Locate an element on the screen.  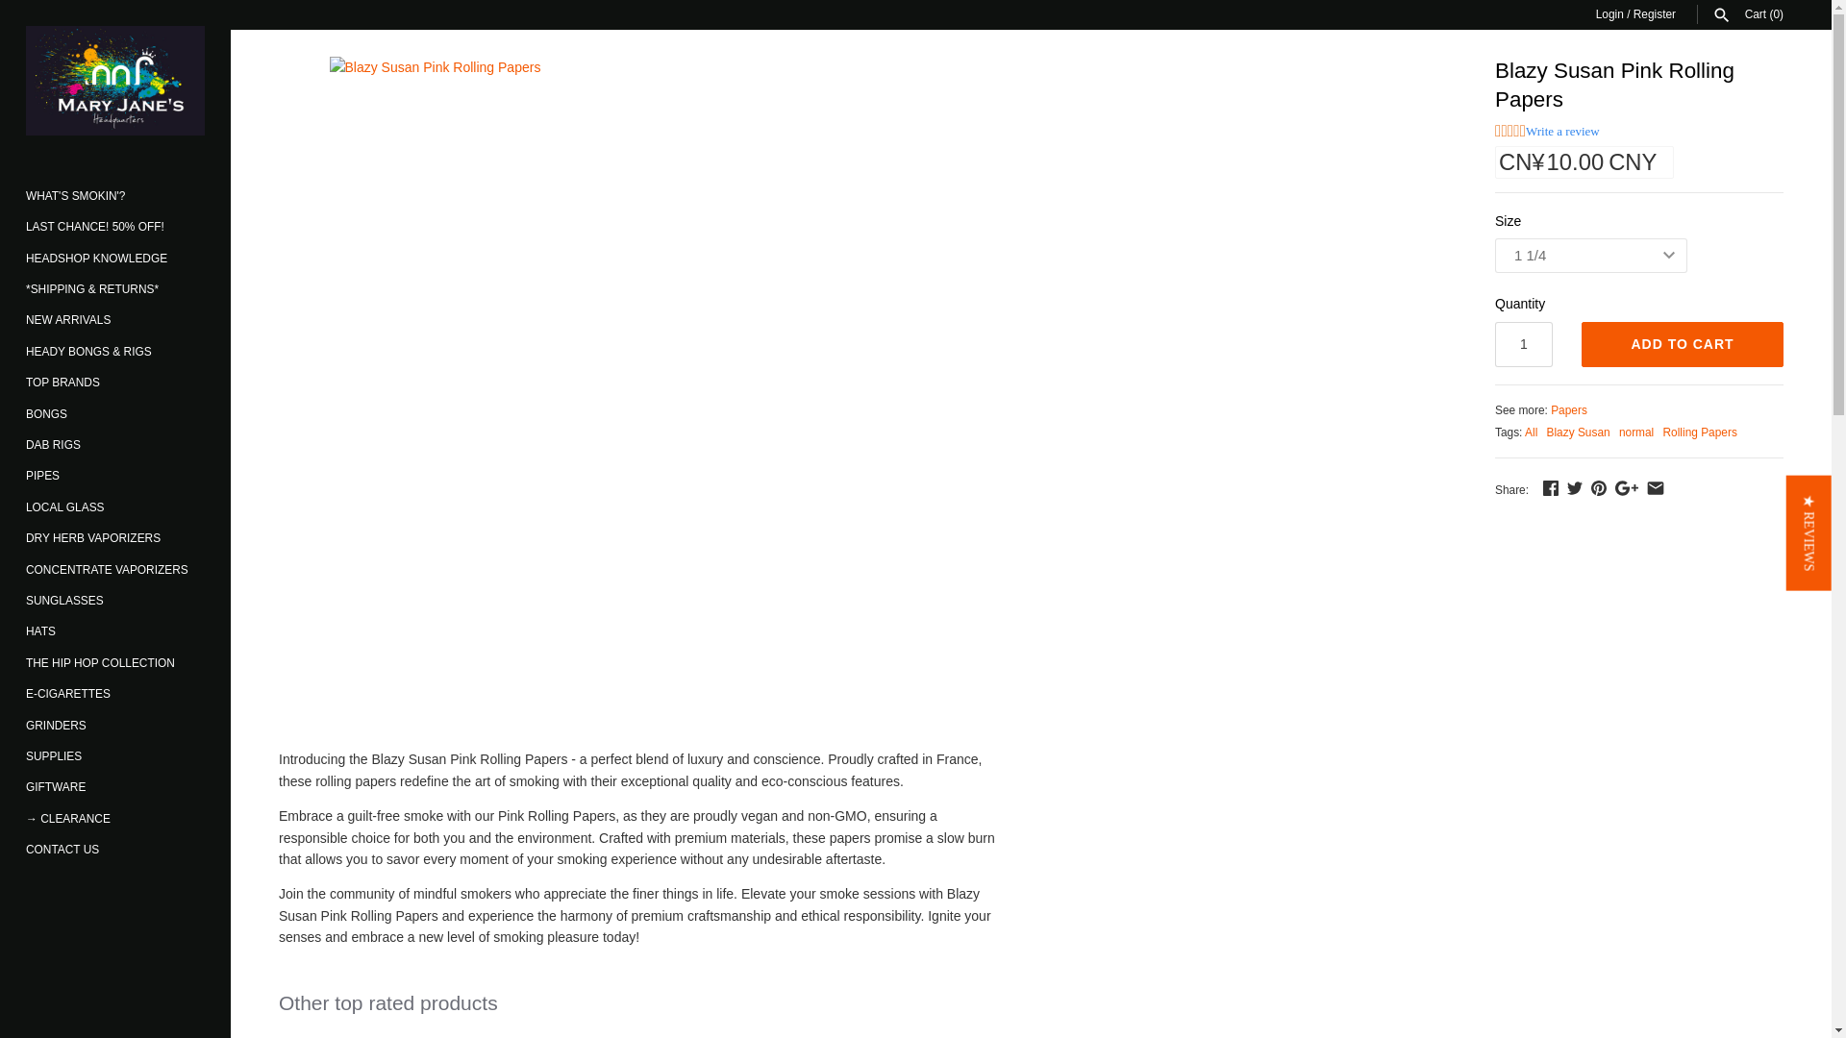
Papers is located at coordinates (1569, 410).